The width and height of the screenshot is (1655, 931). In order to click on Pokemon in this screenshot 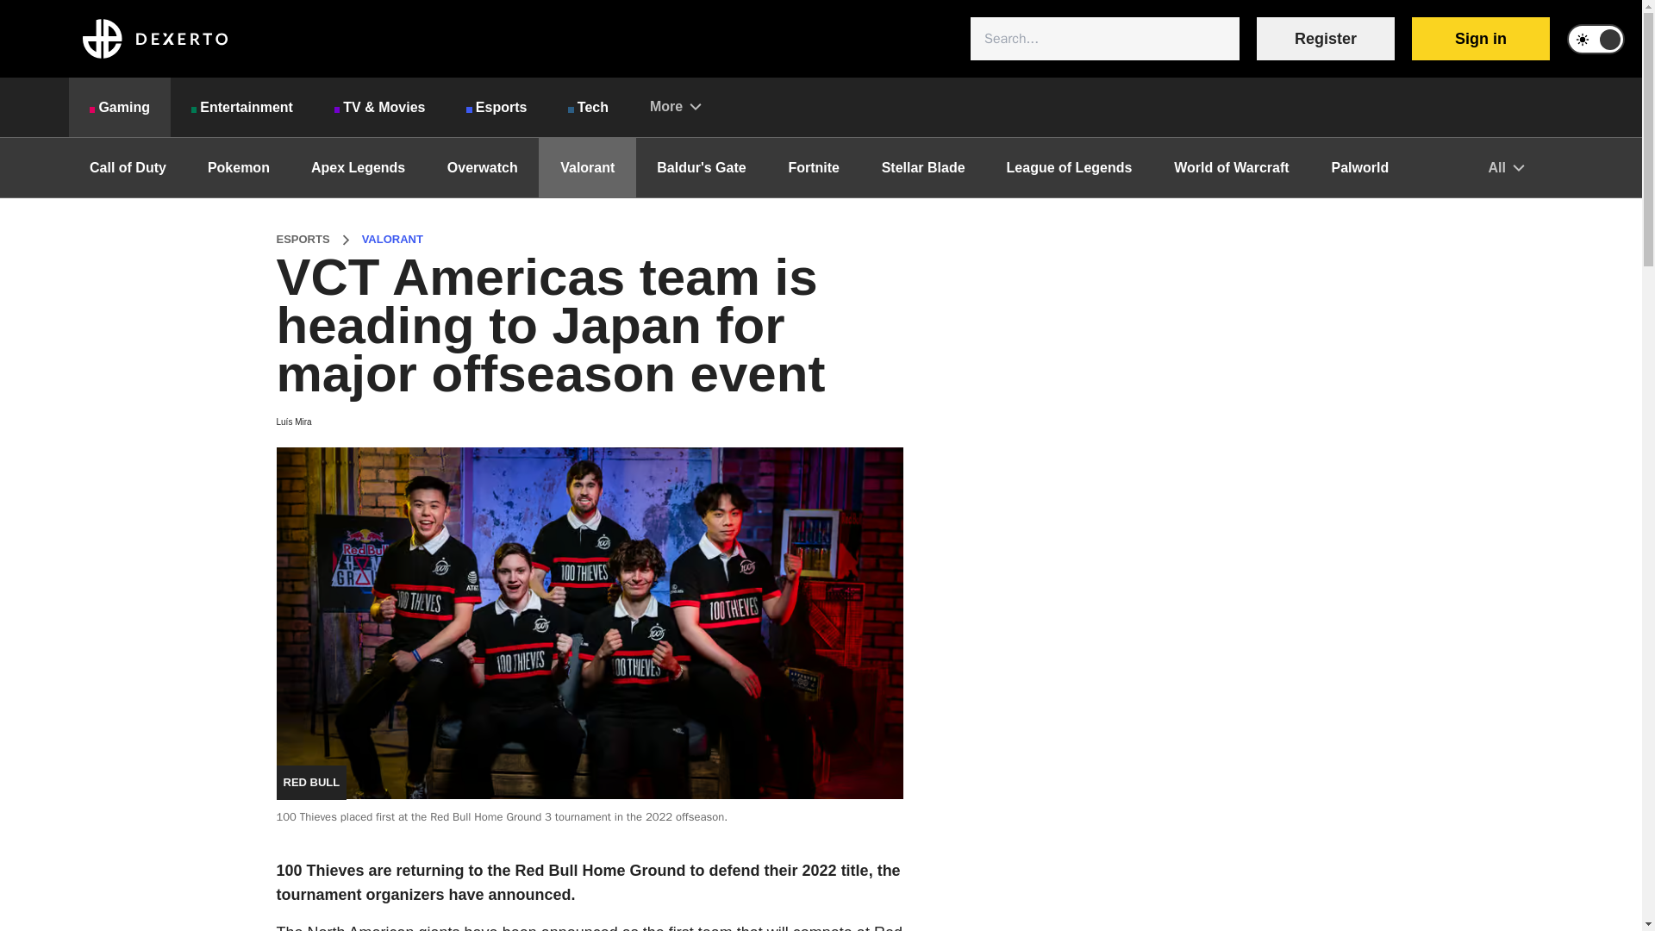, I will do `click(238, 167)`.